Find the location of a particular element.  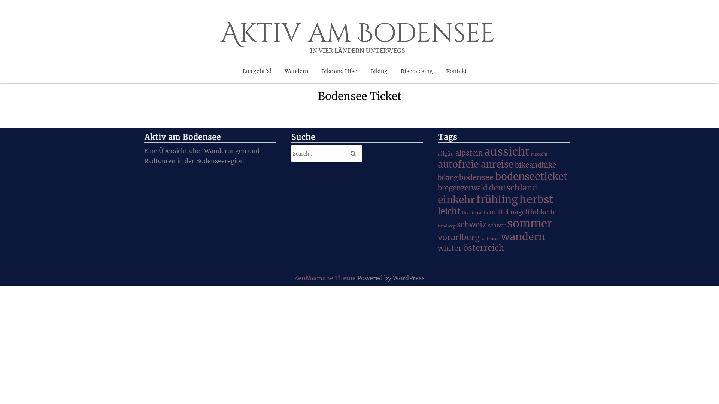

Biking is located at coordinates (379, 70).